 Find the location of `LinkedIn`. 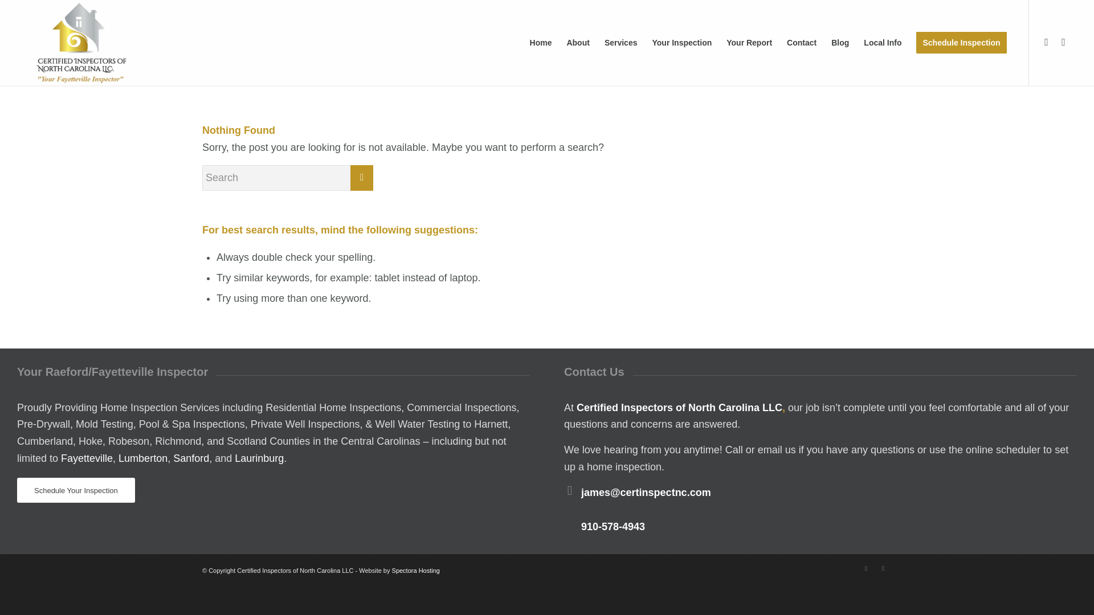

LinkedIn is located at coordinates (883, 568).